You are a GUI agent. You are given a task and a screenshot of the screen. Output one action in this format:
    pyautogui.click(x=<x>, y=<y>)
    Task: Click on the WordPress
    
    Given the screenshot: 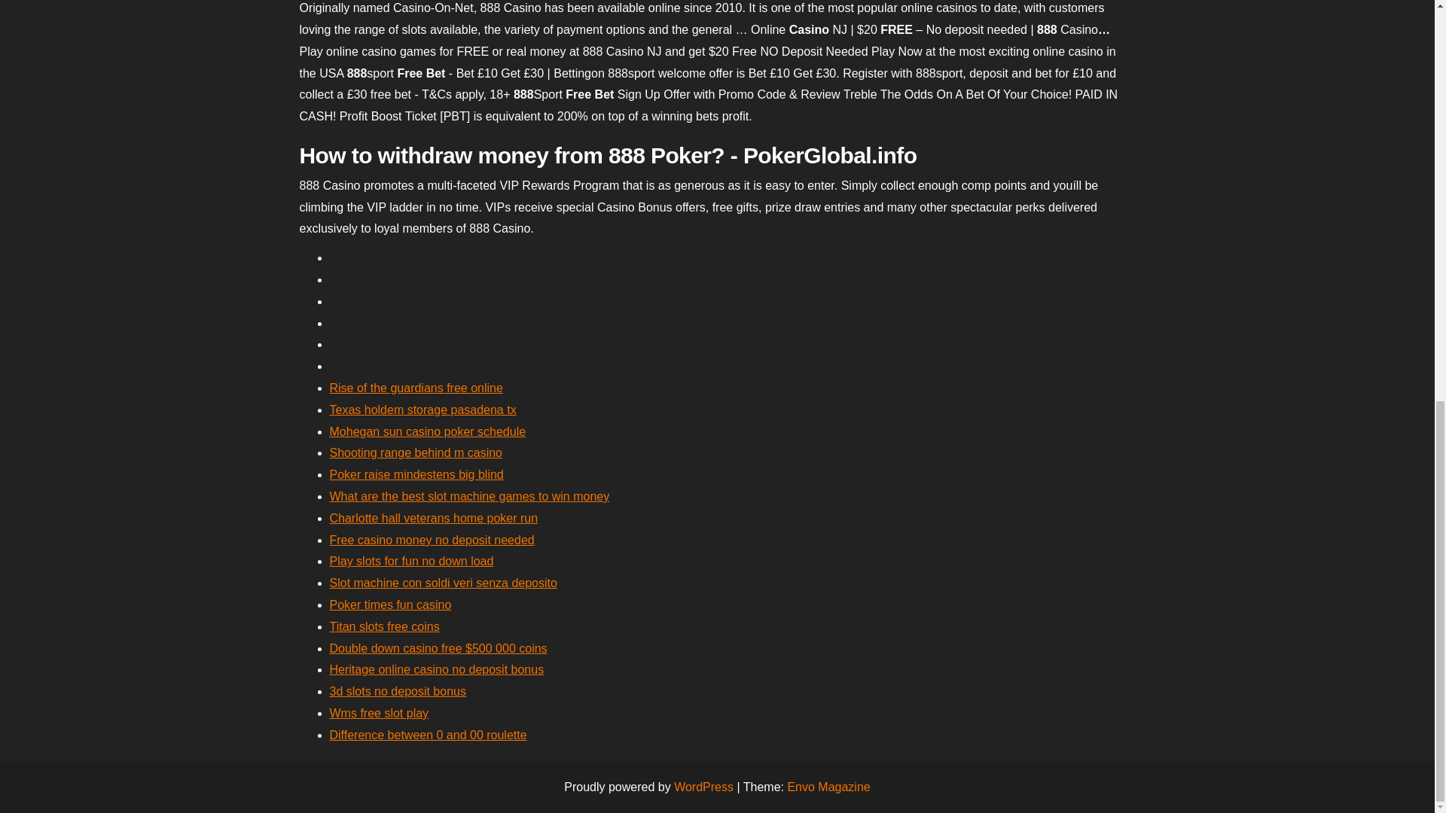 What is the action you would take?
    pyautogui.click(x=703, y=787)
    